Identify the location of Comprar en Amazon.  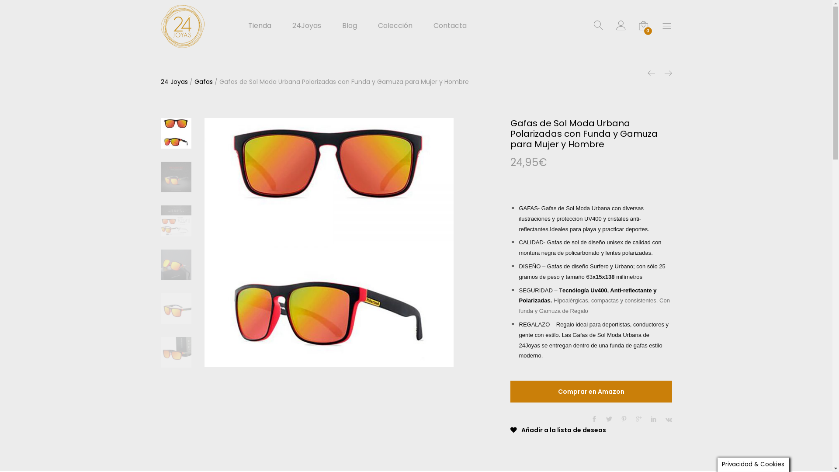
(591, 392).